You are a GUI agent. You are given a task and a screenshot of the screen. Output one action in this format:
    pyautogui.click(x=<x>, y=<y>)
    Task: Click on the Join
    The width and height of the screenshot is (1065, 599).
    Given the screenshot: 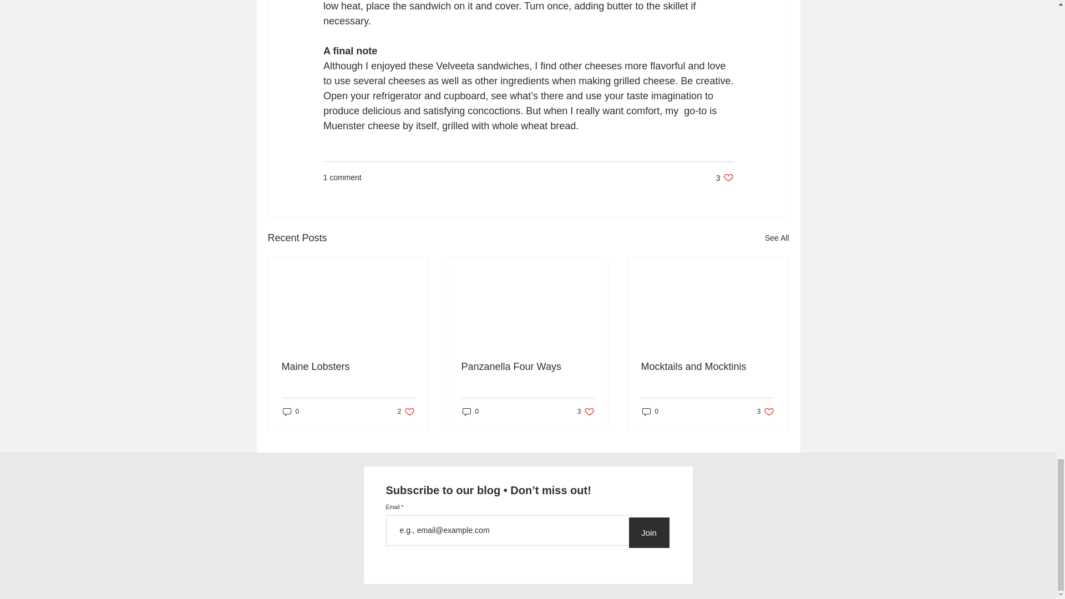 What is the action you would take?
    pyautogui.click(x=291, y=412)
    